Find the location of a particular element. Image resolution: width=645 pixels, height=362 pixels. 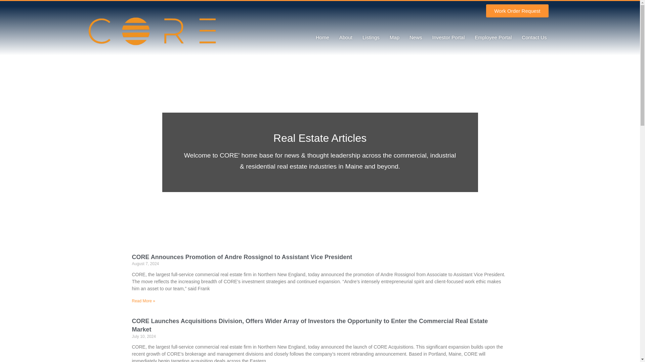

About is located at coordinates (345, 38).